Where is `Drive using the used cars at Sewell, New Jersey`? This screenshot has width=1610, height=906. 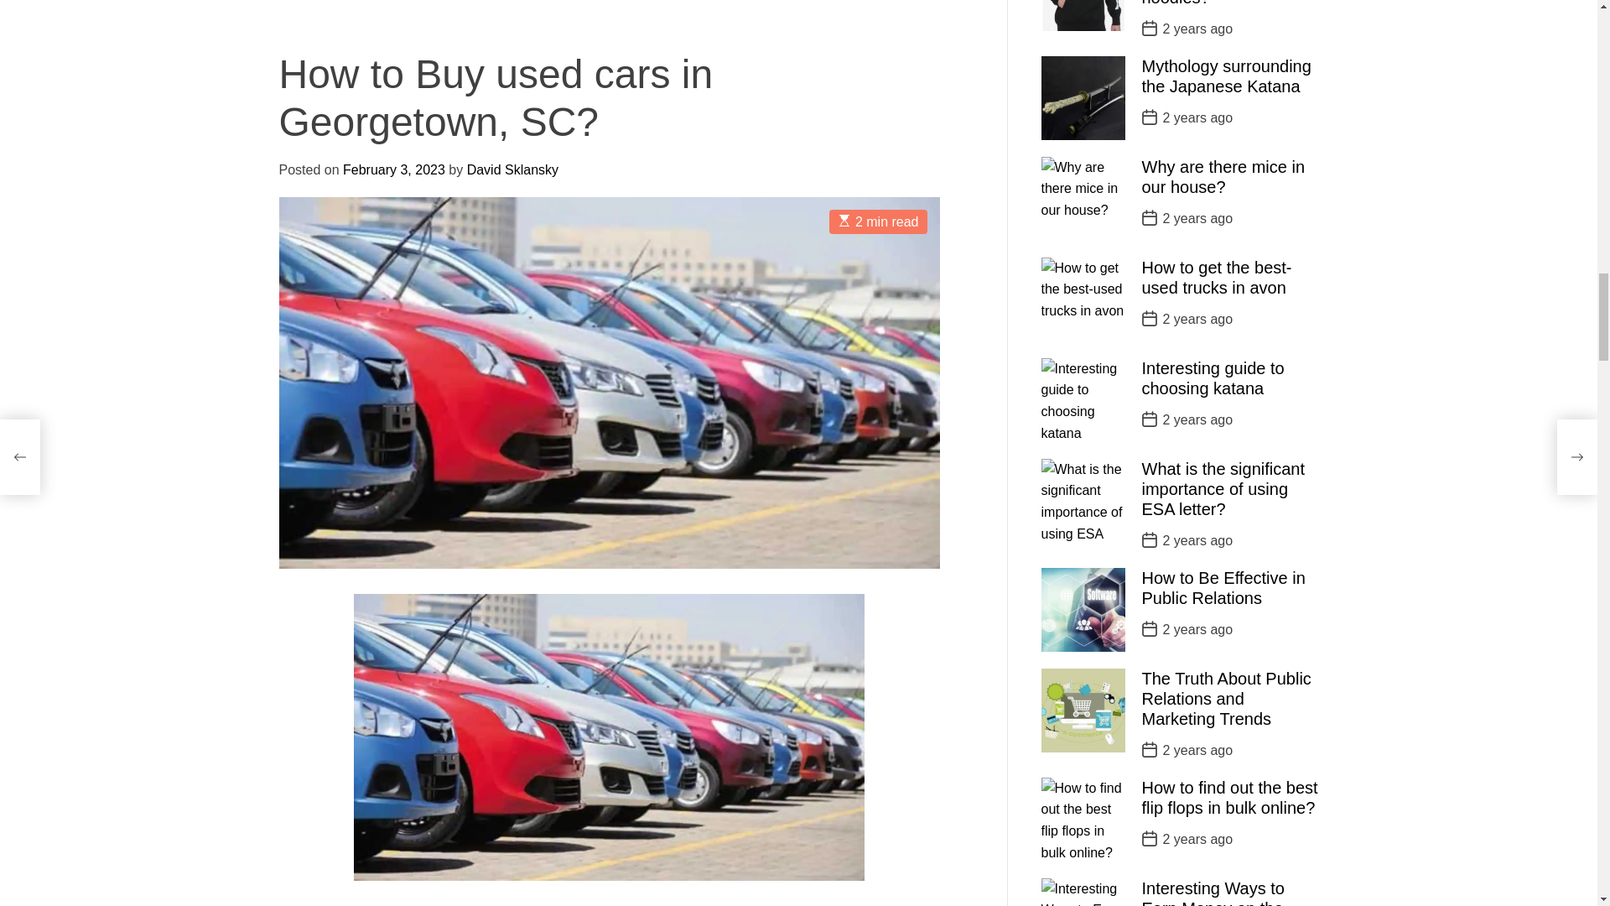 Drive using the used cars at Sewell, New Jersey is located at coordinates (602, 476).